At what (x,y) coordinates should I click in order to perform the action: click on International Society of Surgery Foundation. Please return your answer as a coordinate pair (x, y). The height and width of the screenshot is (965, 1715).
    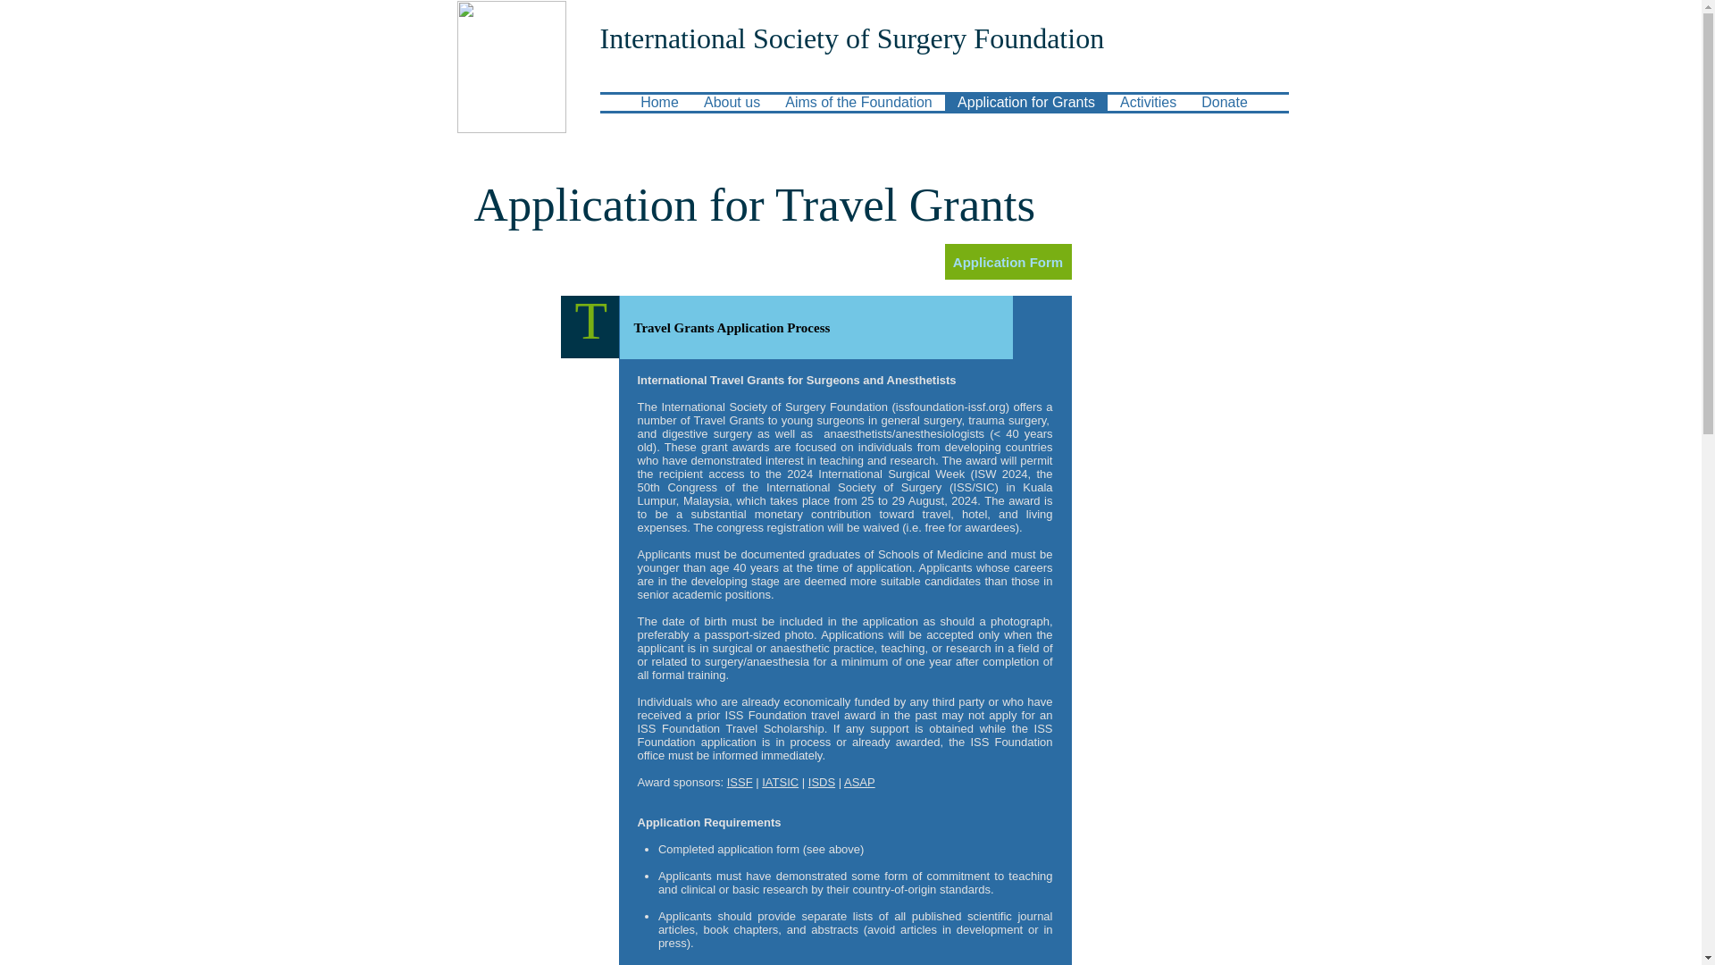
    Looking at the image, I should click on (852, 38).